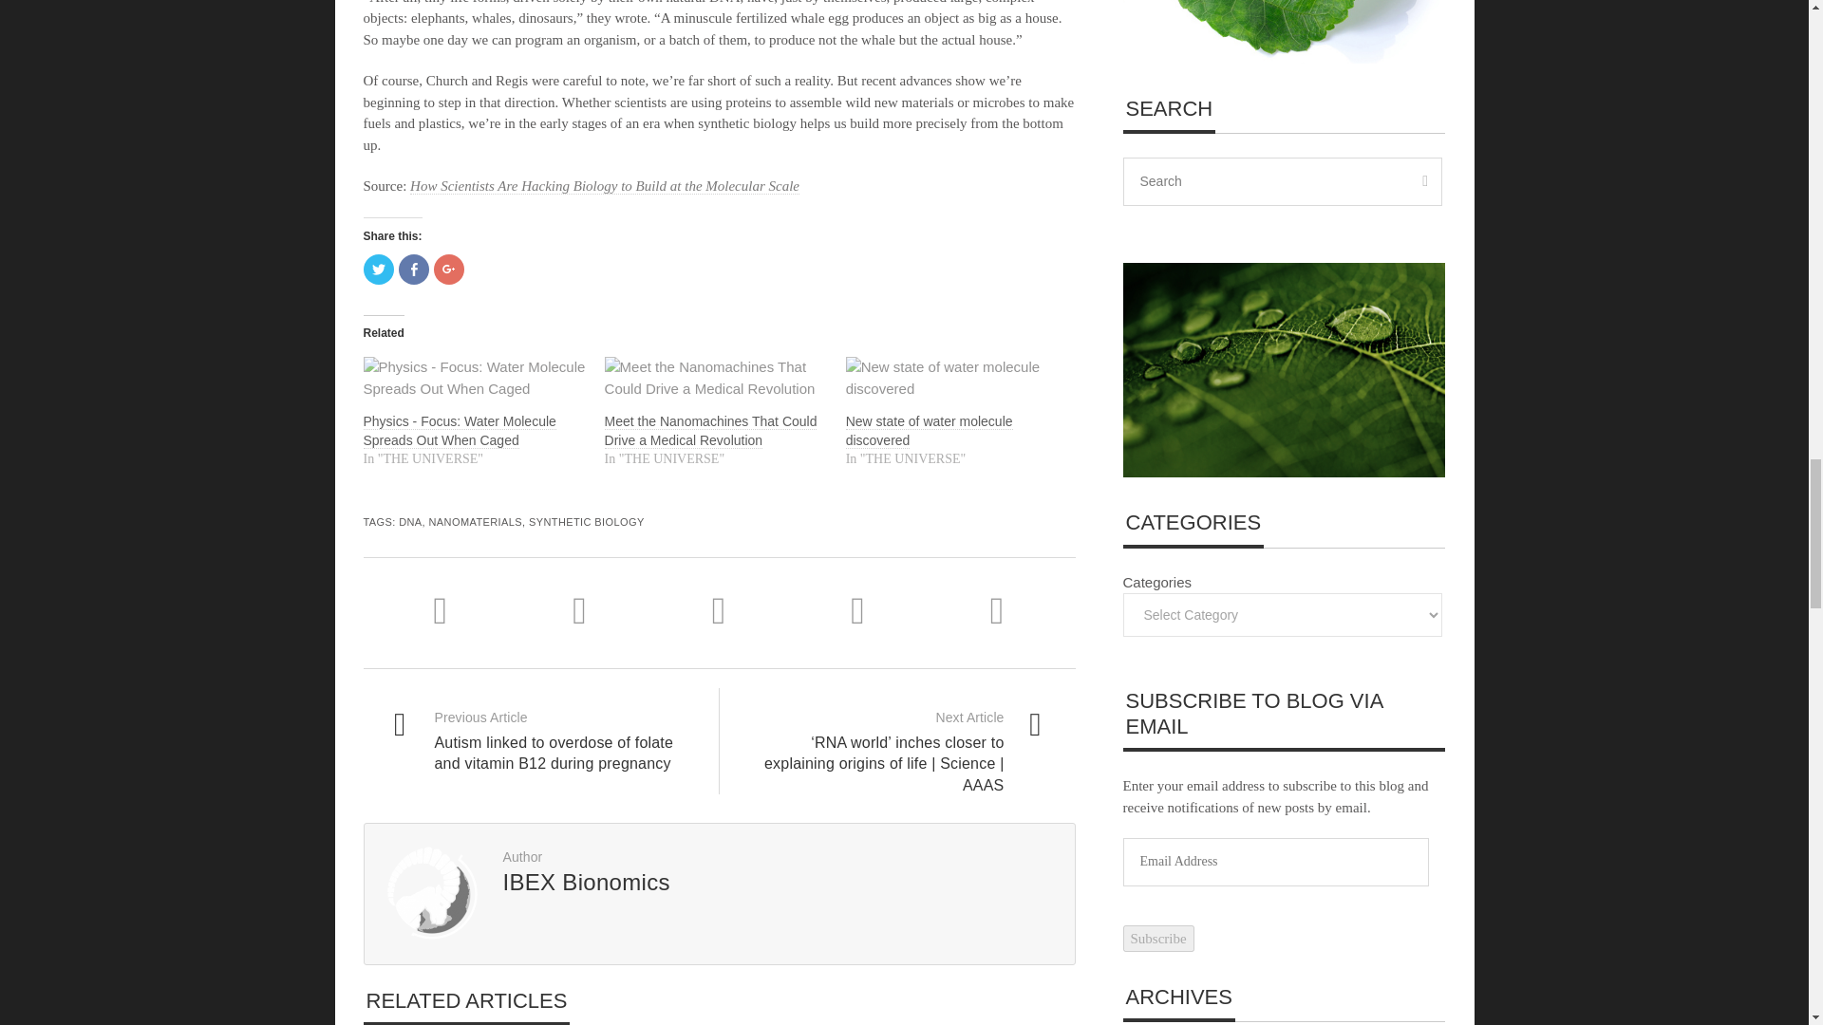  Describe the element at coordinates (929, 431) in the screenshot. I see `New state of water molecule discovered` at that location.